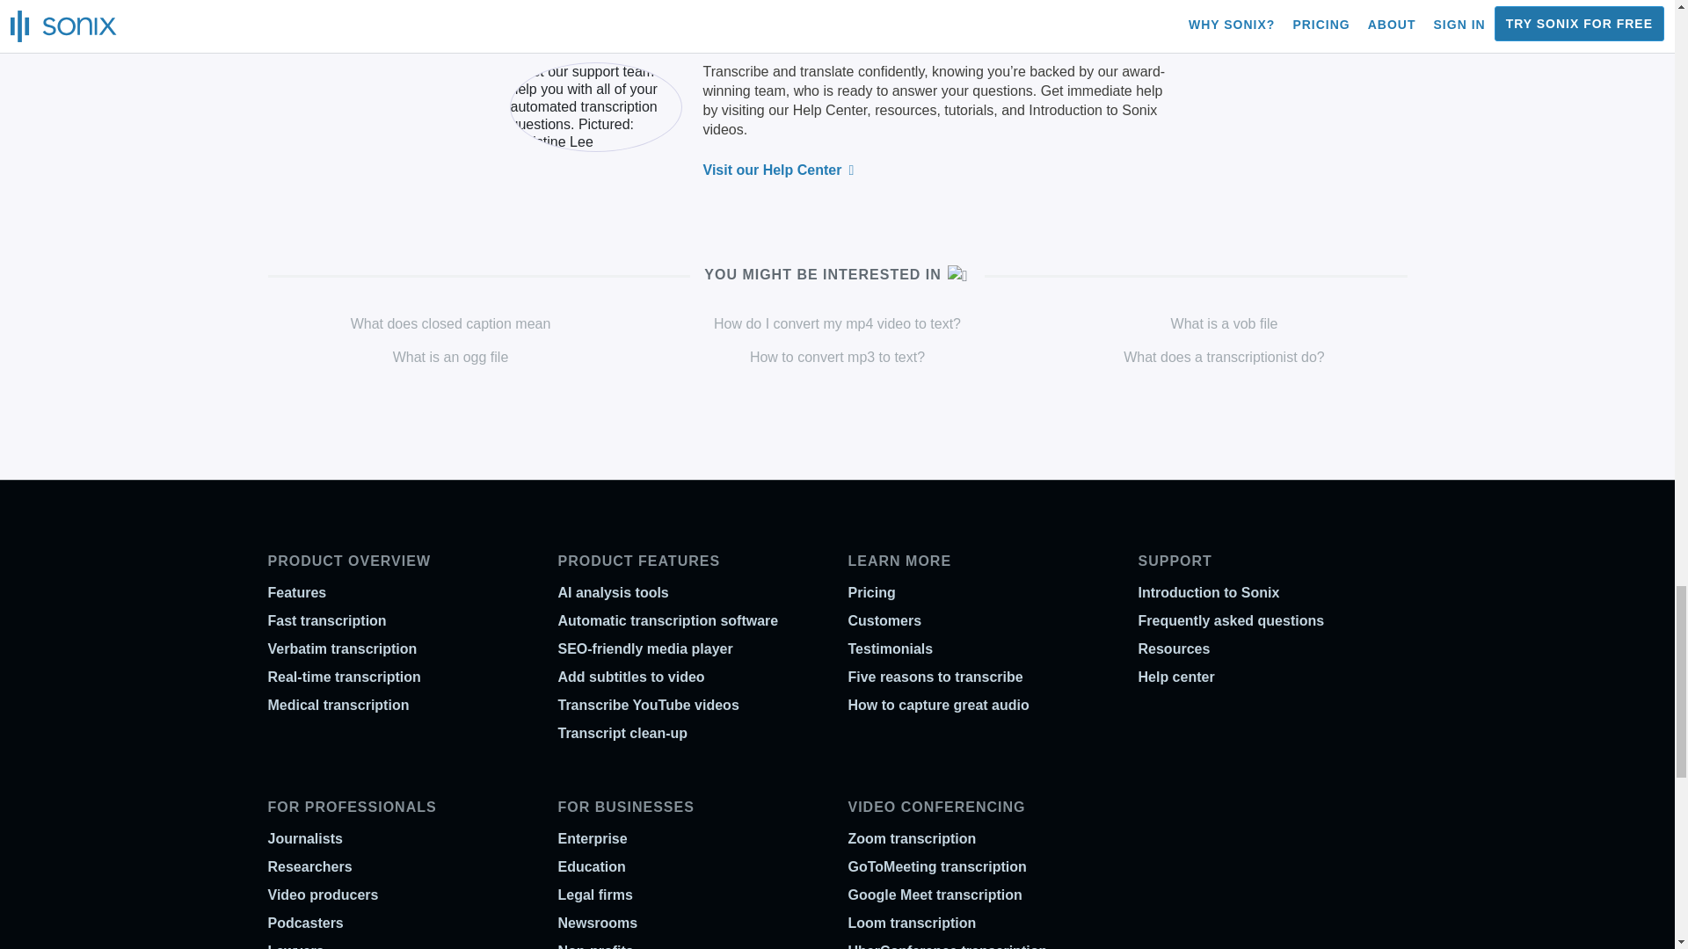 Image resolution: width=1688 pixels, height=949 pixels. I want to click on How to convert mp3 to text?, so click(837, 357).